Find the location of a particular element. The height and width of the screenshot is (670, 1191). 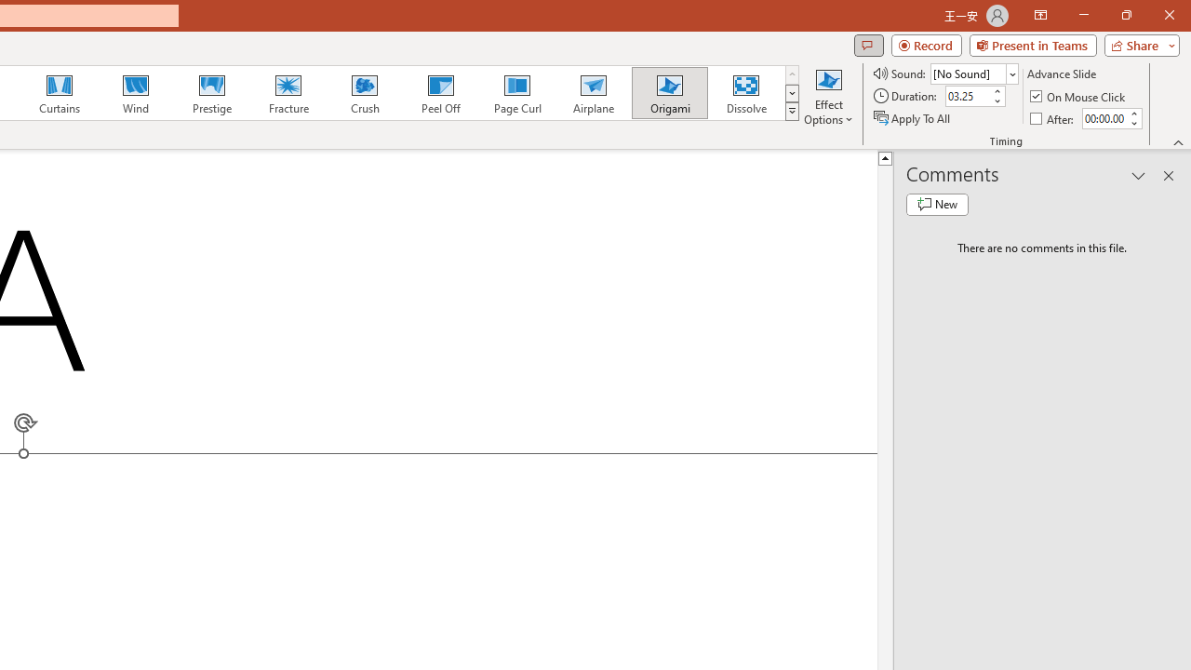

Sound is located at coordinates (973, 73).